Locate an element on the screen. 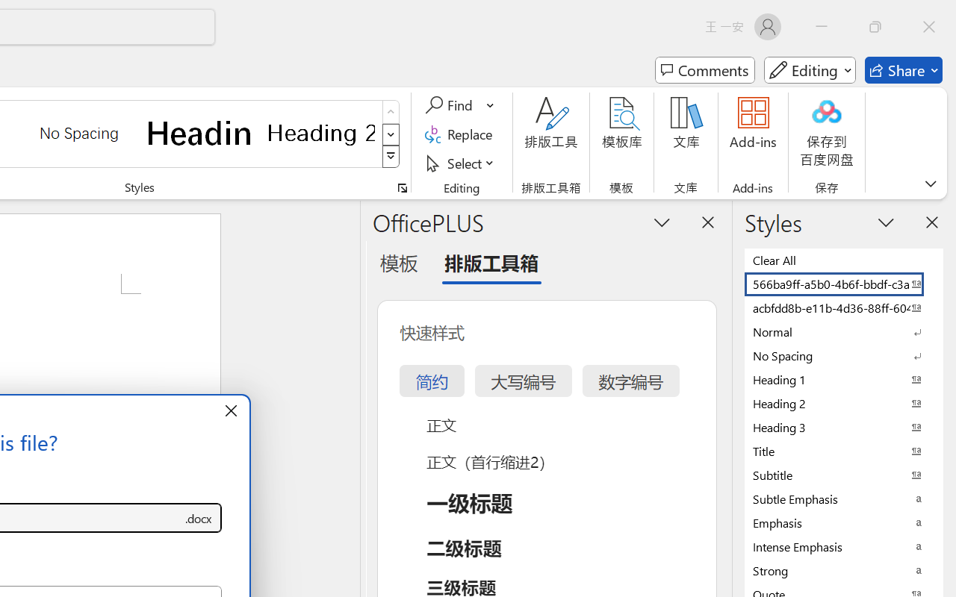  Row Down is located at coordinates (391, 134).